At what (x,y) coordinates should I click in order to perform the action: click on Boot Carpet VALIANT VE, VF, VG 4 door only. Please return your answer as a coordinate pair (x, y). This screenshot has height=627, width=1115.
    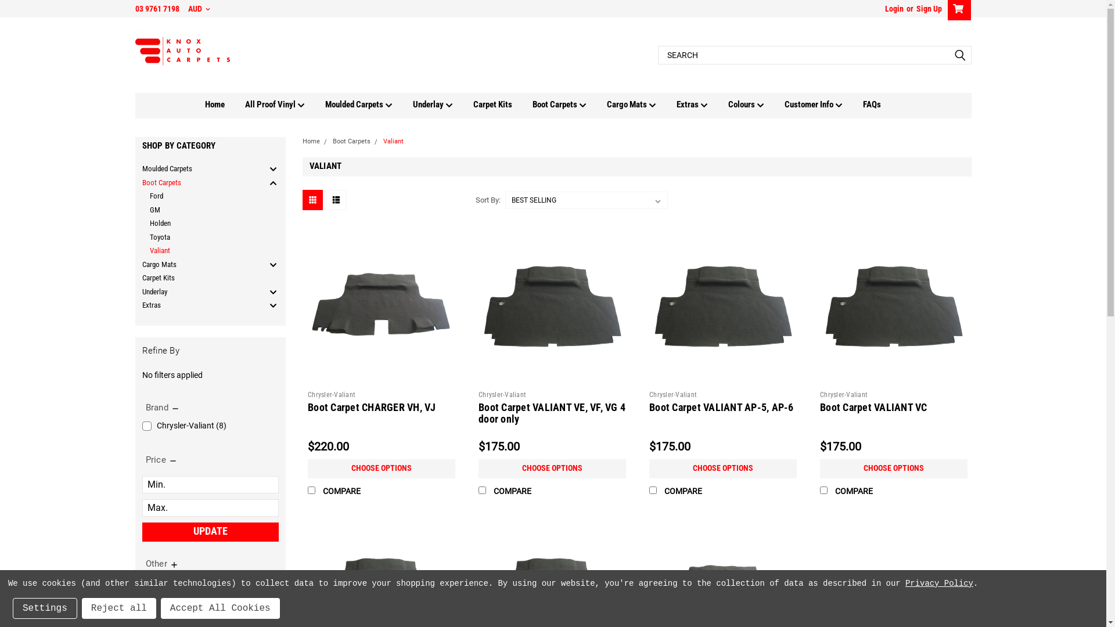
    Looking at the image, I should click on (552, 306).